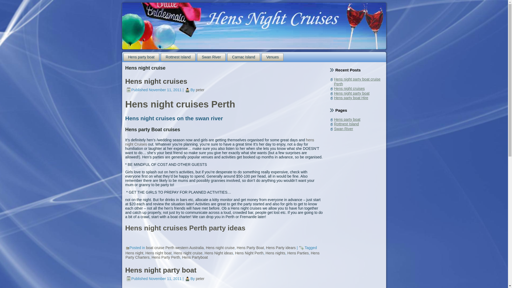 The width and height of the screenshot is (512, 288). What do you see at coordinates (351, 93) in the screenshot?
I see `Hens night party boat` at bounding box center [351, 93].